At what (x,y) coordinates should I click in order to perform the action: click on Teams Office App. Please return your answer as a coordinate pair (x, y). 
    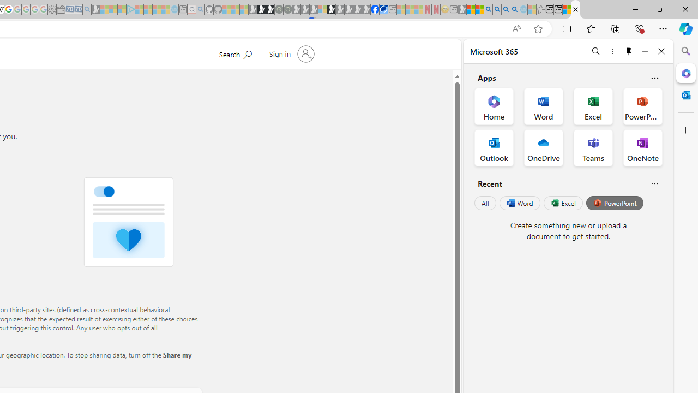
    Looking at the image, I should click on (593, 147).